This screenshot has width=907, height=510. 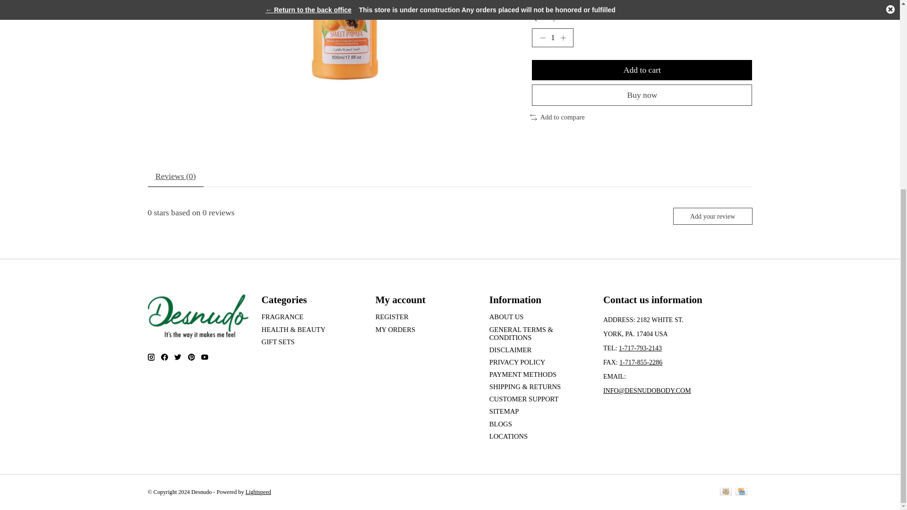 What do you see at coordinates (508, 436) in the screenshot?
I see `Locations` at bounding box center [508, 436].